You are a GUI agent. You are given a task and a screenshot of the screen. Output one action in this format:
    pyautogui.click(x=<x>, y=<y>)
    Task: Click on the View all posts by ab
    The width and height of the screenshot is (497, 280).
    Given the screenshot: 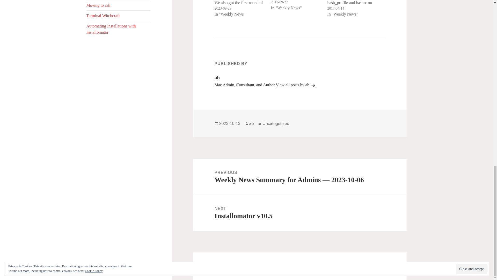 What is the action you would take?
    pyautogui.click(x=296, y=85)
    